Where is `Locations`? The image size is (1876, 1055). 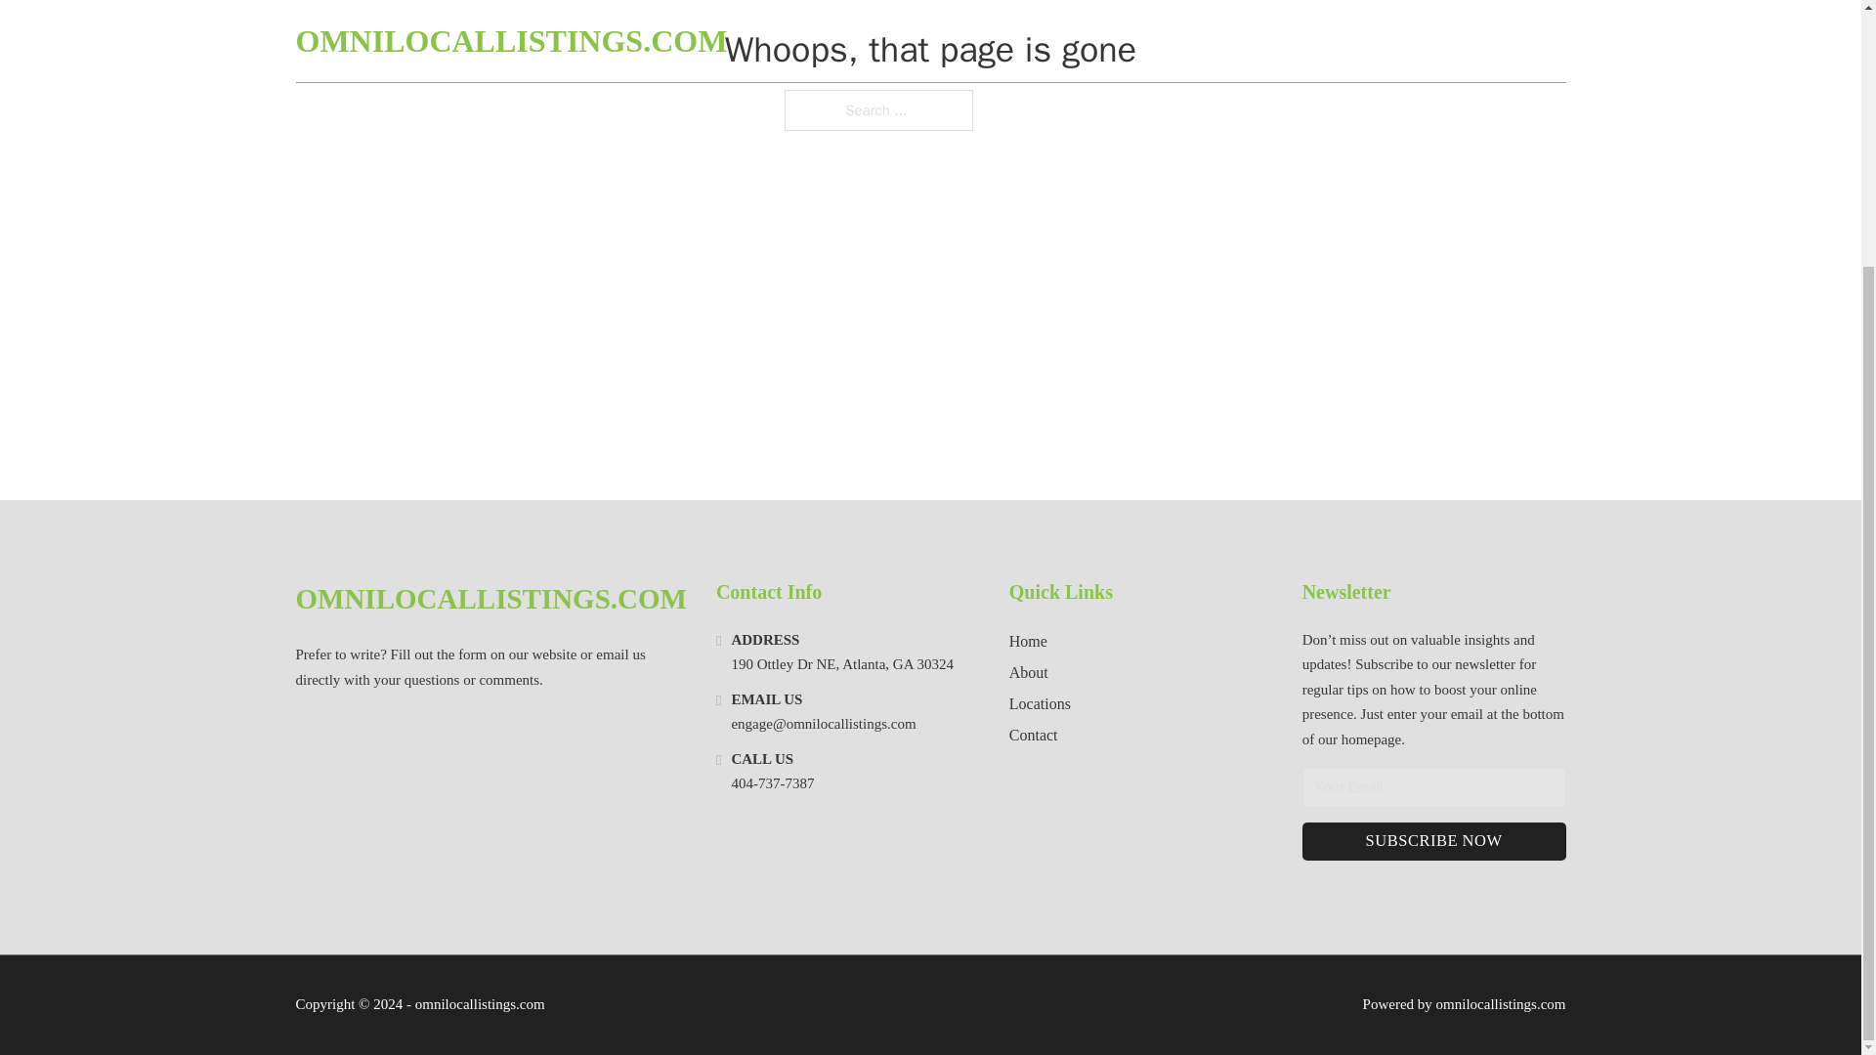
Locations is located at coordinates (1040, 703).